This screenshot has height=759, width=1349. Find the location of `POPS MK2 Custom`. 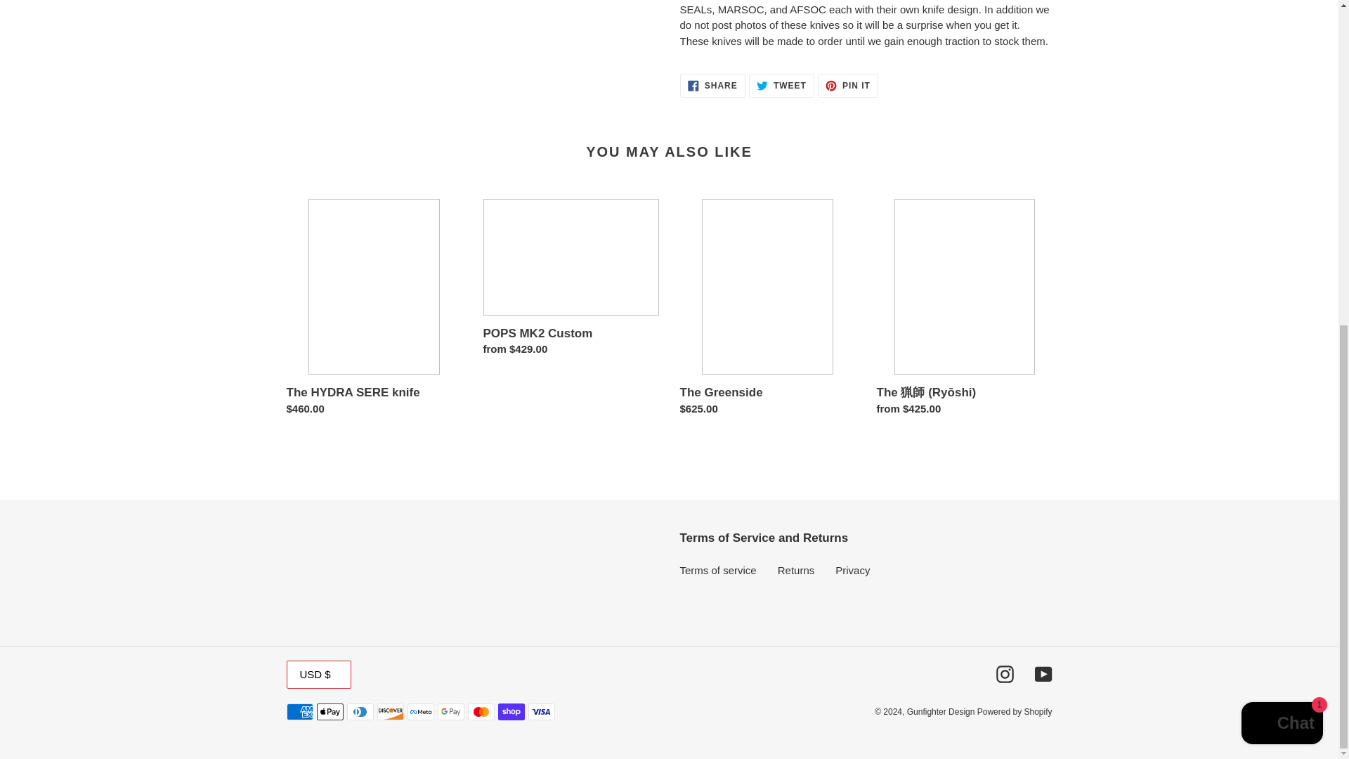

POPS MK2 Custom is located at coordinates (767, 310).